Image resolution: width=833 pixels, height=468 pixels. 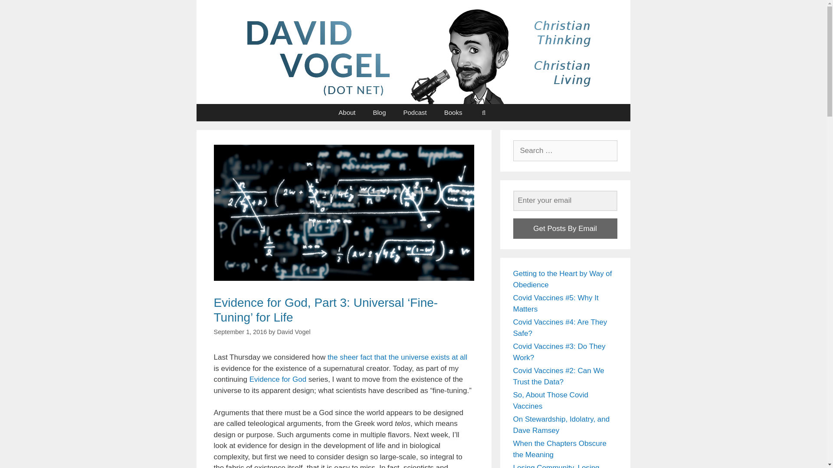 I want to click on Blog, so click(x=379, y=112).